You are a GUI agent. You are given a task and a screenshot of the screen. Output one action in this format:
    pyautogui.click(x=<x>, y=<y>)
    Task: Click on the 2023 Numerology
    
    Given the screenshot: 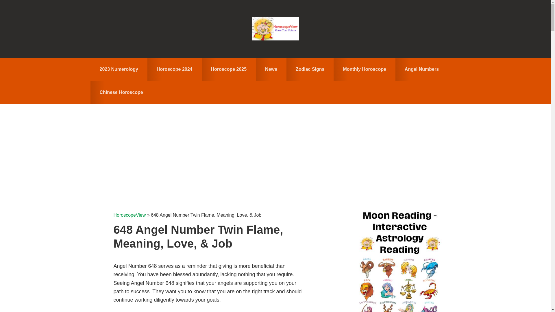 What is the action you would take?
    pyautogui.click(x=119, y=69)
    